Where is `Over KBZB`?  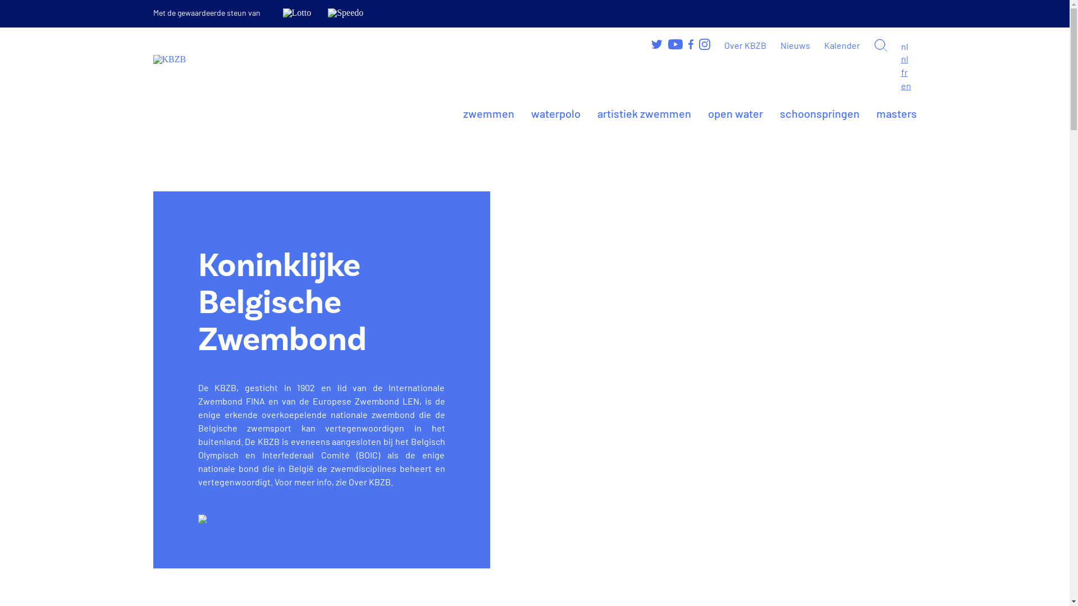
Over KBZB is located at coordinates (746, 45).